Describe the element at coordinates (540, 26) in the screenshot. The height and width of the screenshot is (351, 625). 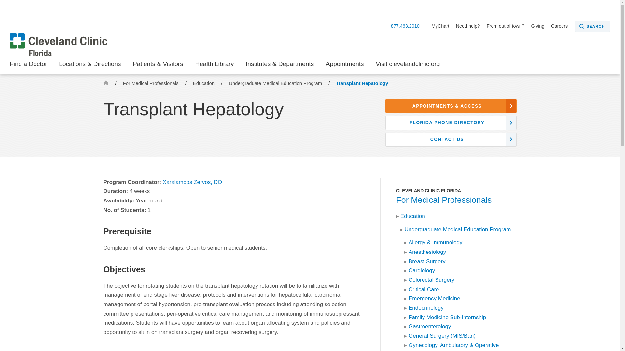
I see `Giving` at that location.